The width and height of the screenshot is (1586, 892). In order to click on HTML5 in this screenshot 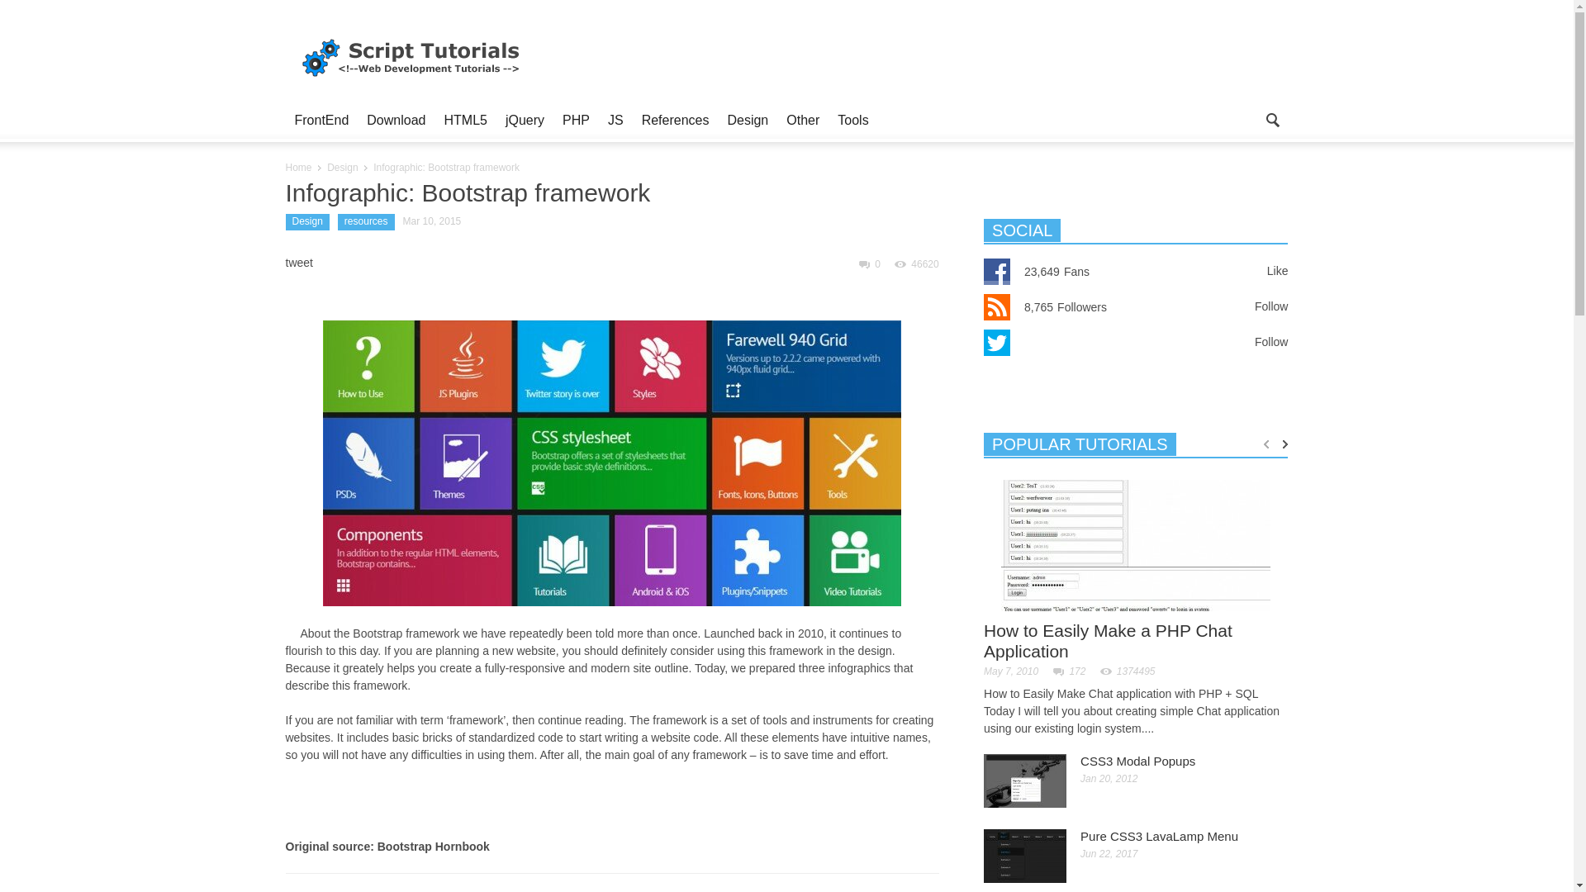, I will do `click(464, 120)`.